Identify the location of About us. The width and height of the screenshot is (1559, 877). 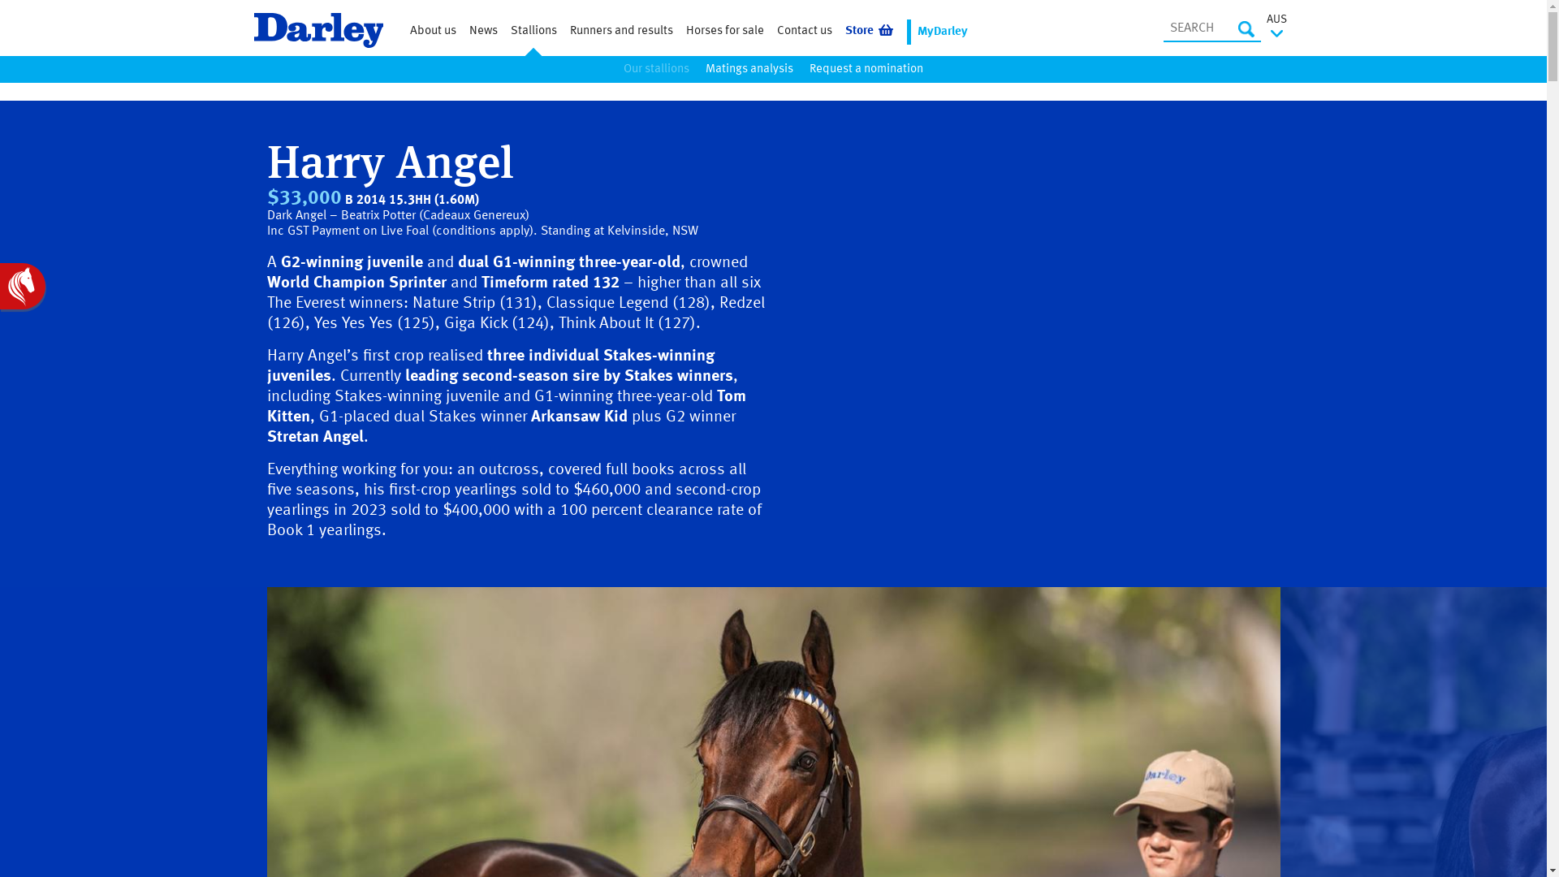
(432, 32).